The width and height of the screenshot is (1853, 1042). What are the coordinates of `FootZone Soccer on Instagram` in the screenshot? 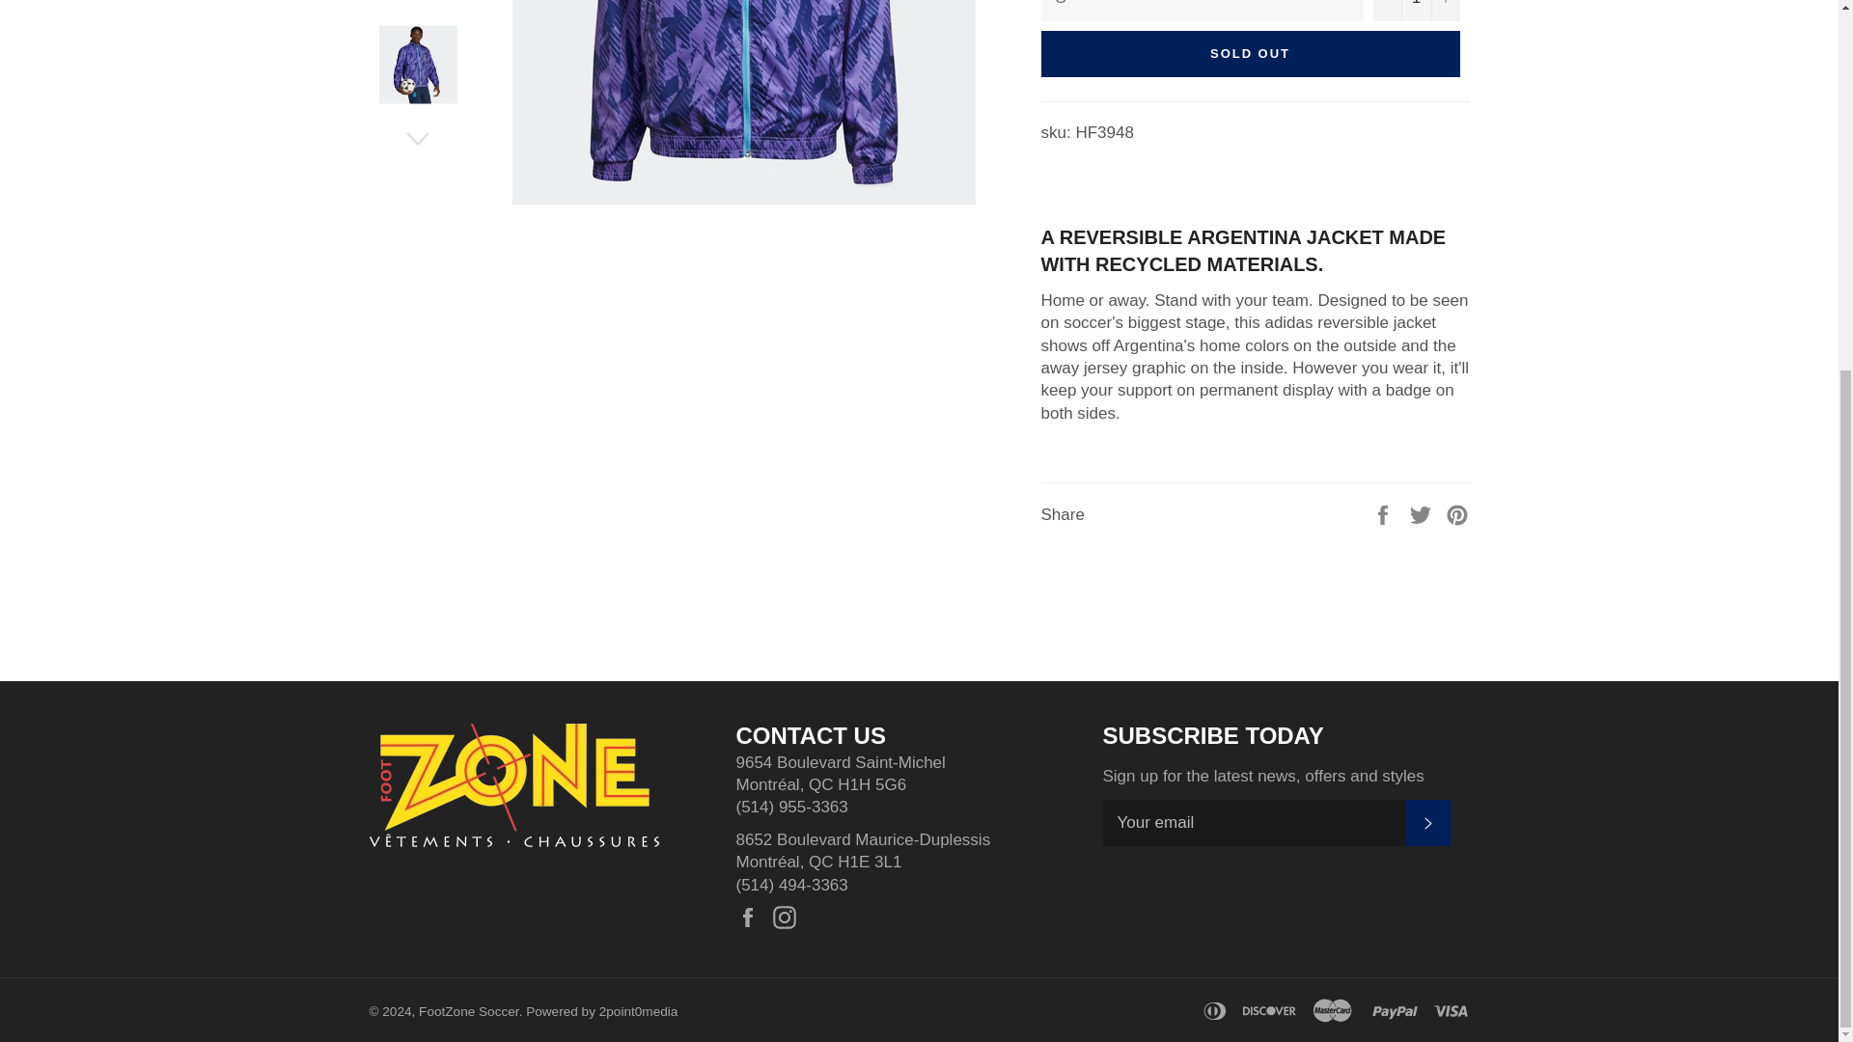 It's located at (789, 918).